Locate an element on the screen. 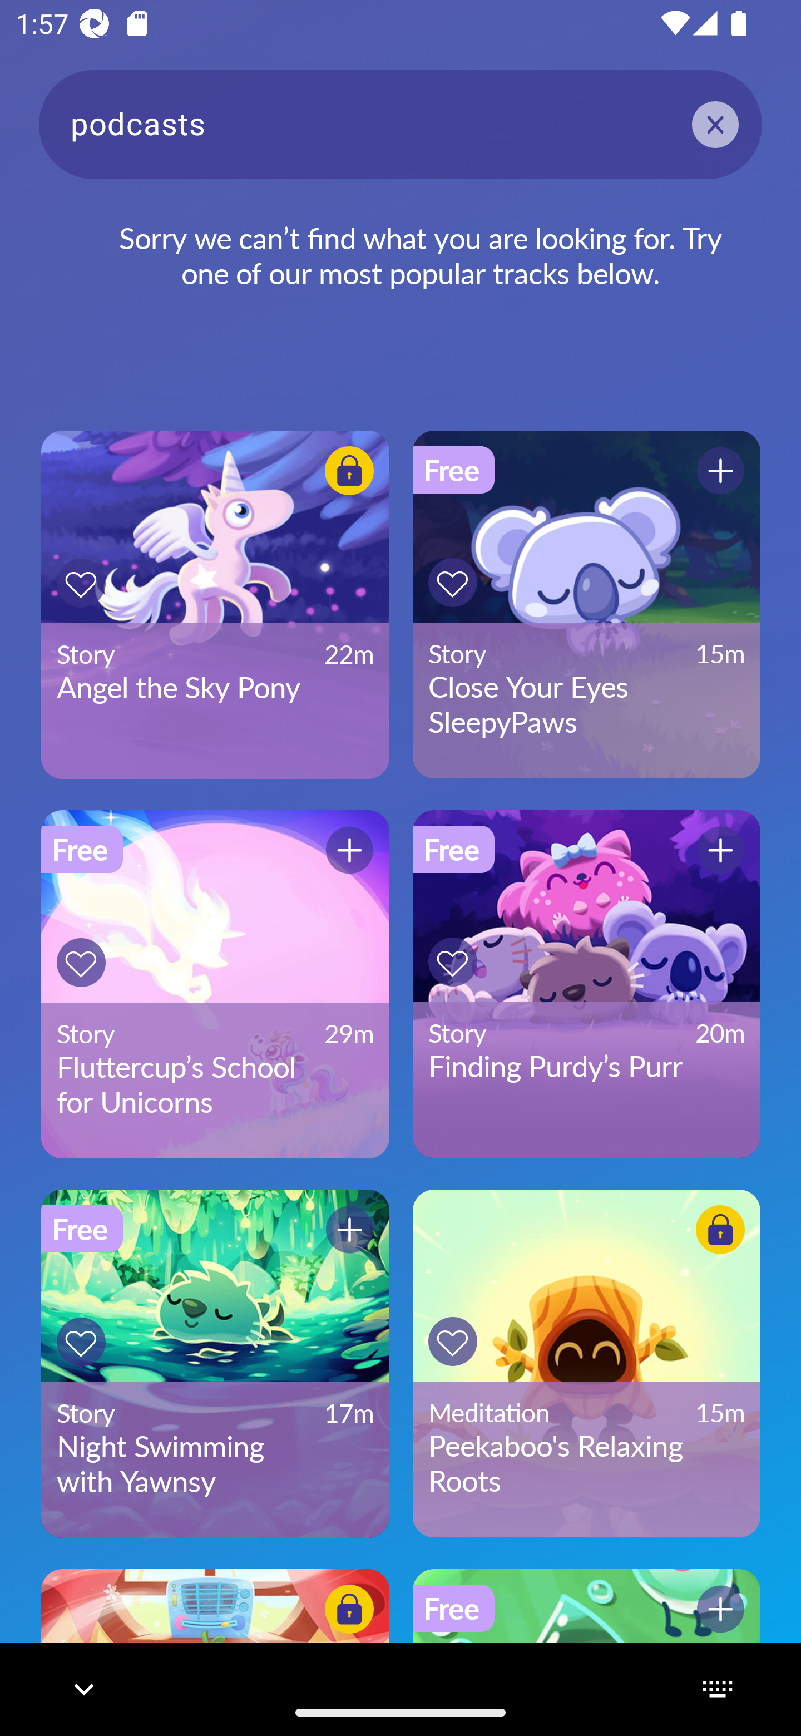  Button is located at coordinates (720, 850).